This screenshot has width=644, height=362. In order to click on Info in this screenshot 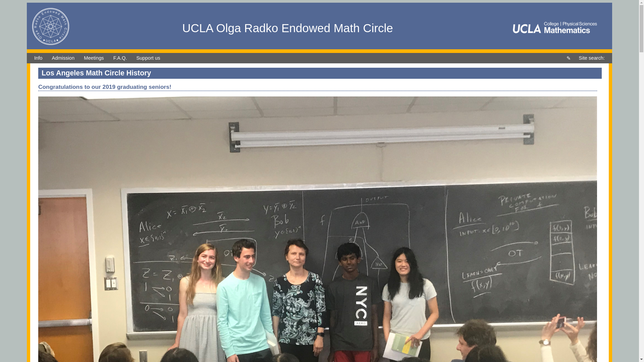, I will do `click(38, 58)`.